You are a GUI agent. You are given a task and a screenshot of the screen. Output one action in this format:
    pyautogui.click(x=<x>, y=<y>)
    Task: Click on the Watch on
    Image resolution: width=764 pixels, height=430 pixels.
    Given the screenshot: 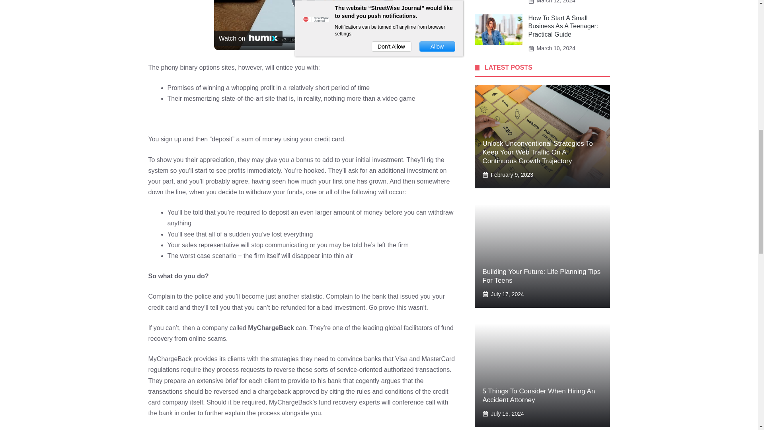 What is the action you would take?
    pyautogui.click(x=248, y=38)
    